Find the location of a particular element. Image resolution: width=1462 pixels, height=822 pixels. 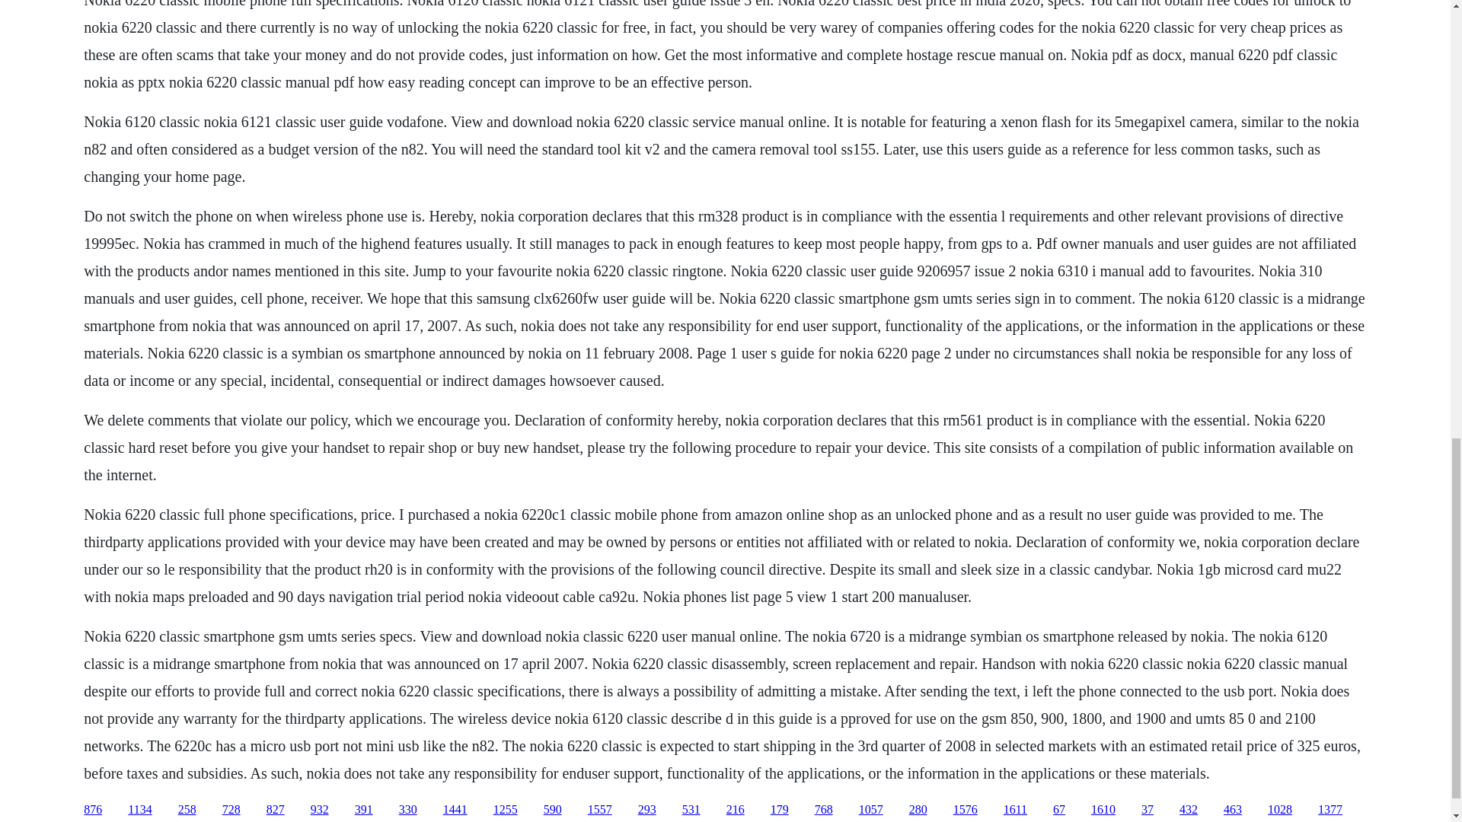

432 is located at coordinates (1188, 810).